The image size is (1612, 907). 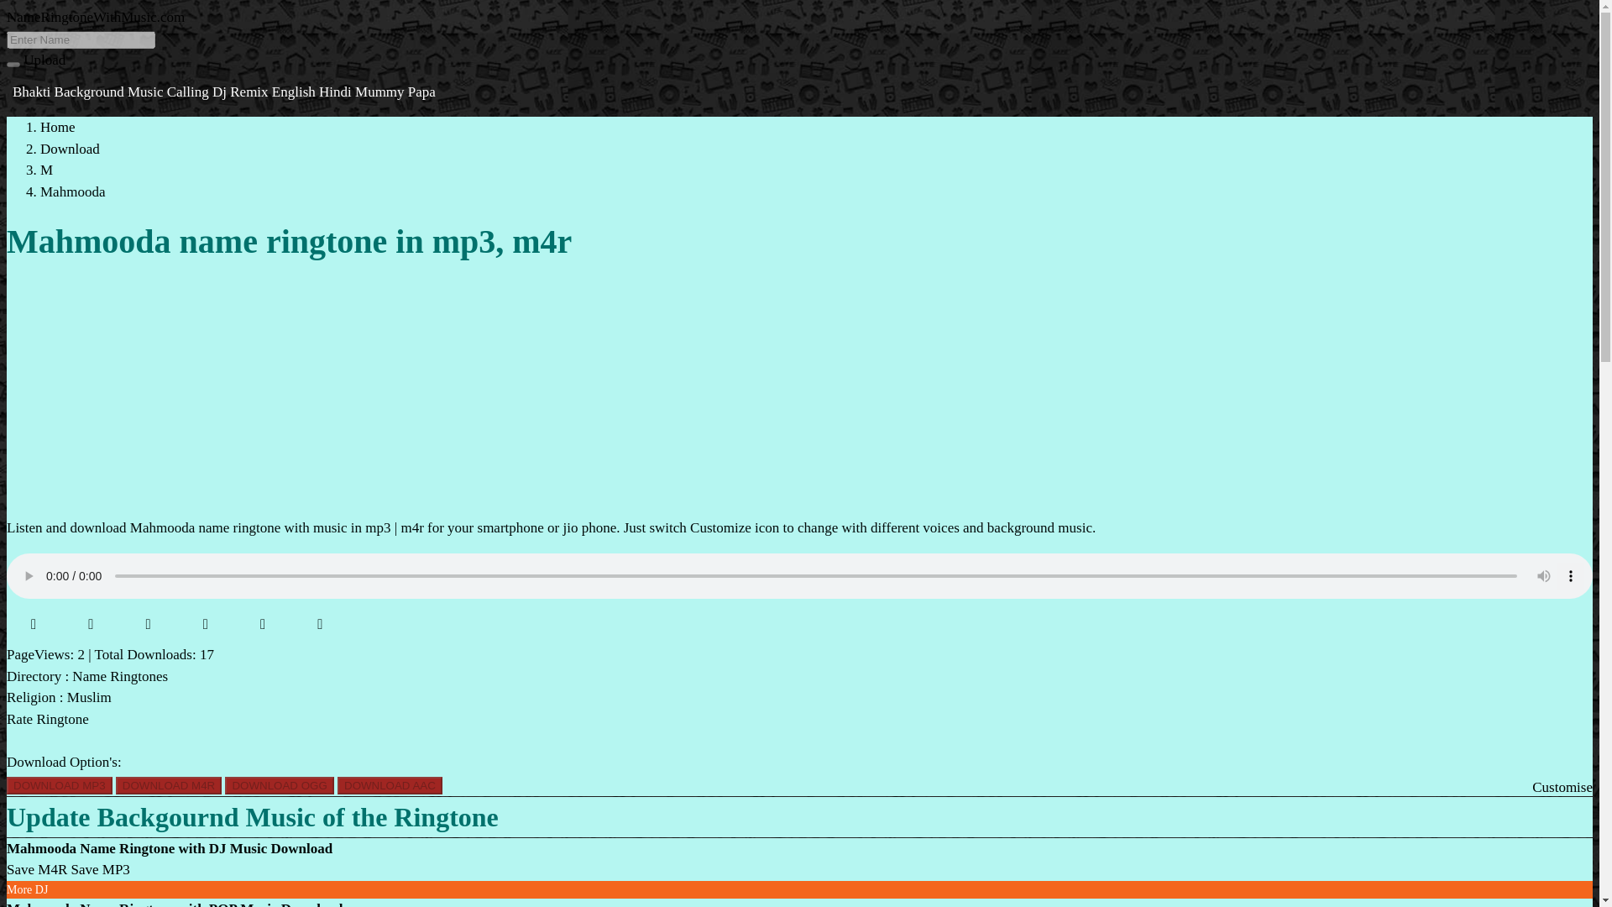 What do you see at coordinates (296, 92) in the screenshot?
I see `English` at bounding box center [296, 92].